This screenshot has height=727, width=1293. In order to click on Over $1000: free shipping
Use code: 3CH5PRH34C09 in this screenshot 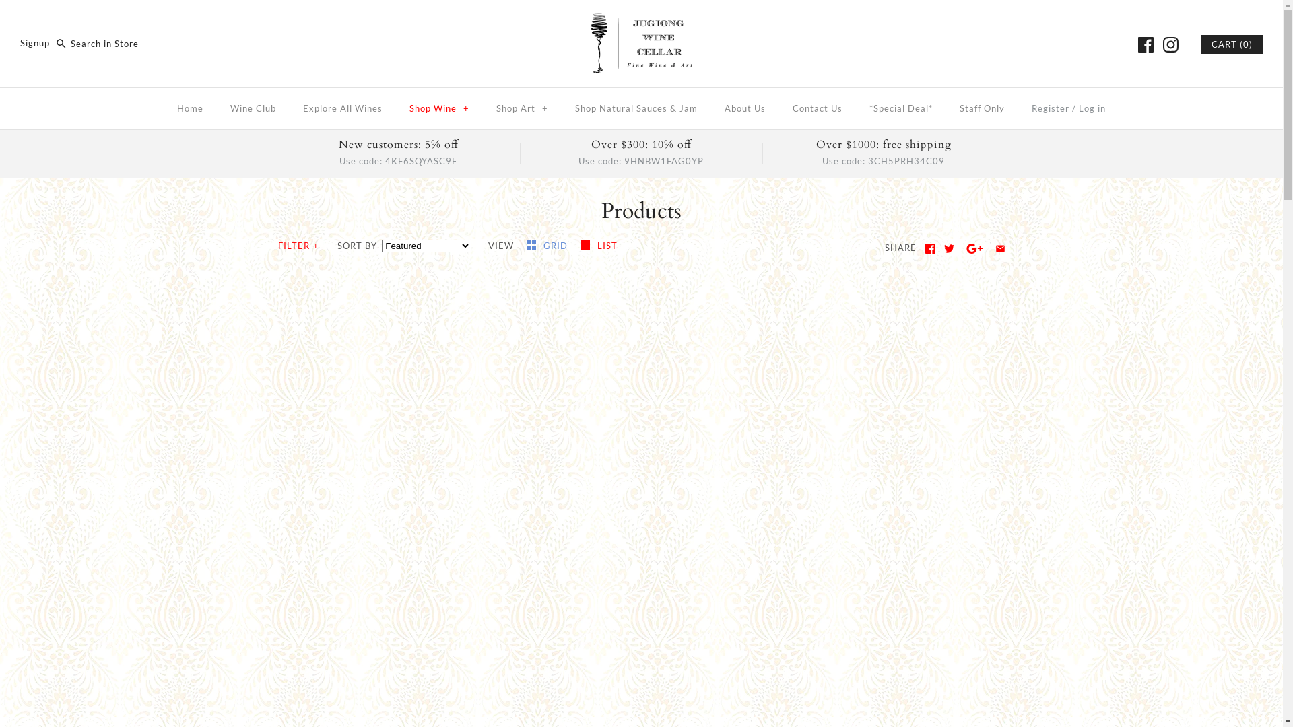, I will do `click(884, 153)`.